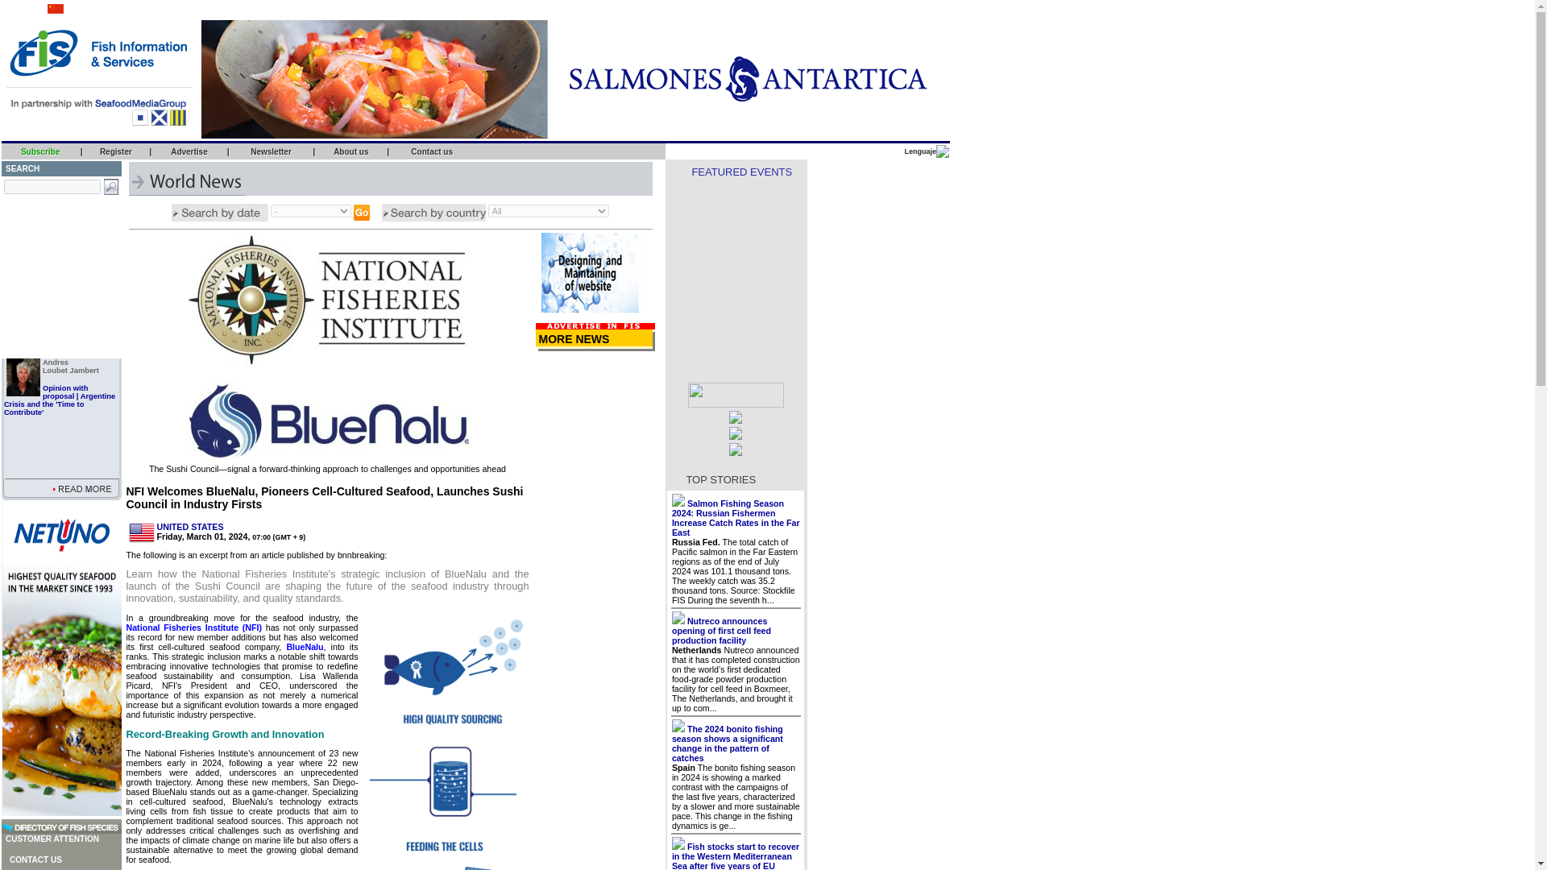 The height and width of the screenshot is (870, 1547). Describe the element at coordinates (44, 295) in the screenshot. I see `People With Opinion` at that location.